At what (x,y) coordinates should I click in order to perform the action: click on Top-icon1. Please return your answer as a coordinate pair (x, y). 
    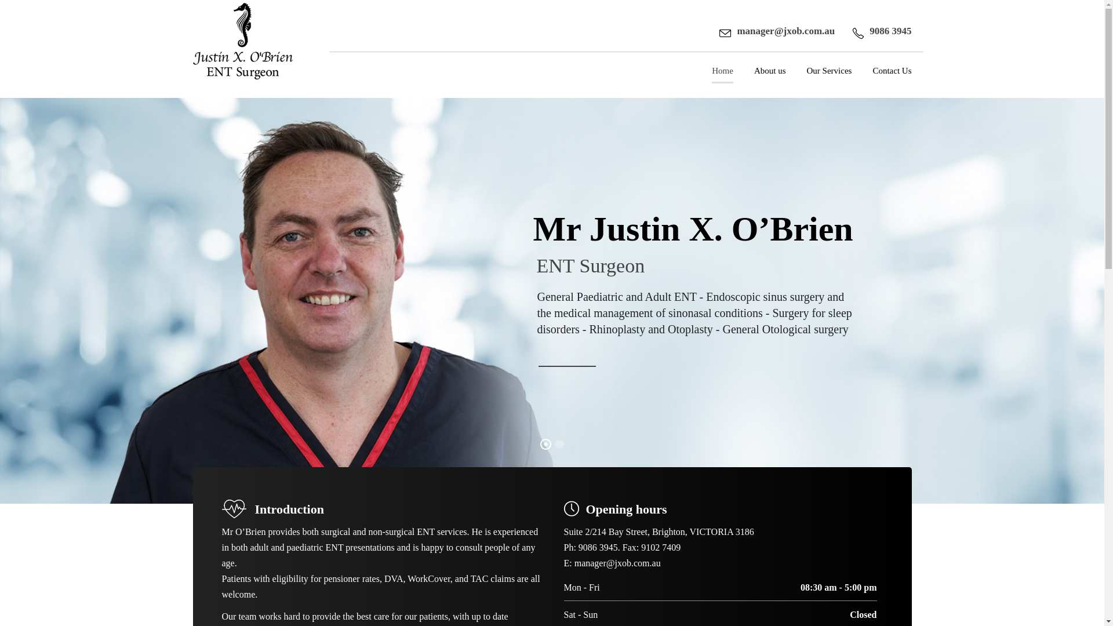
    Looking at the image, I should click on (234, 509).